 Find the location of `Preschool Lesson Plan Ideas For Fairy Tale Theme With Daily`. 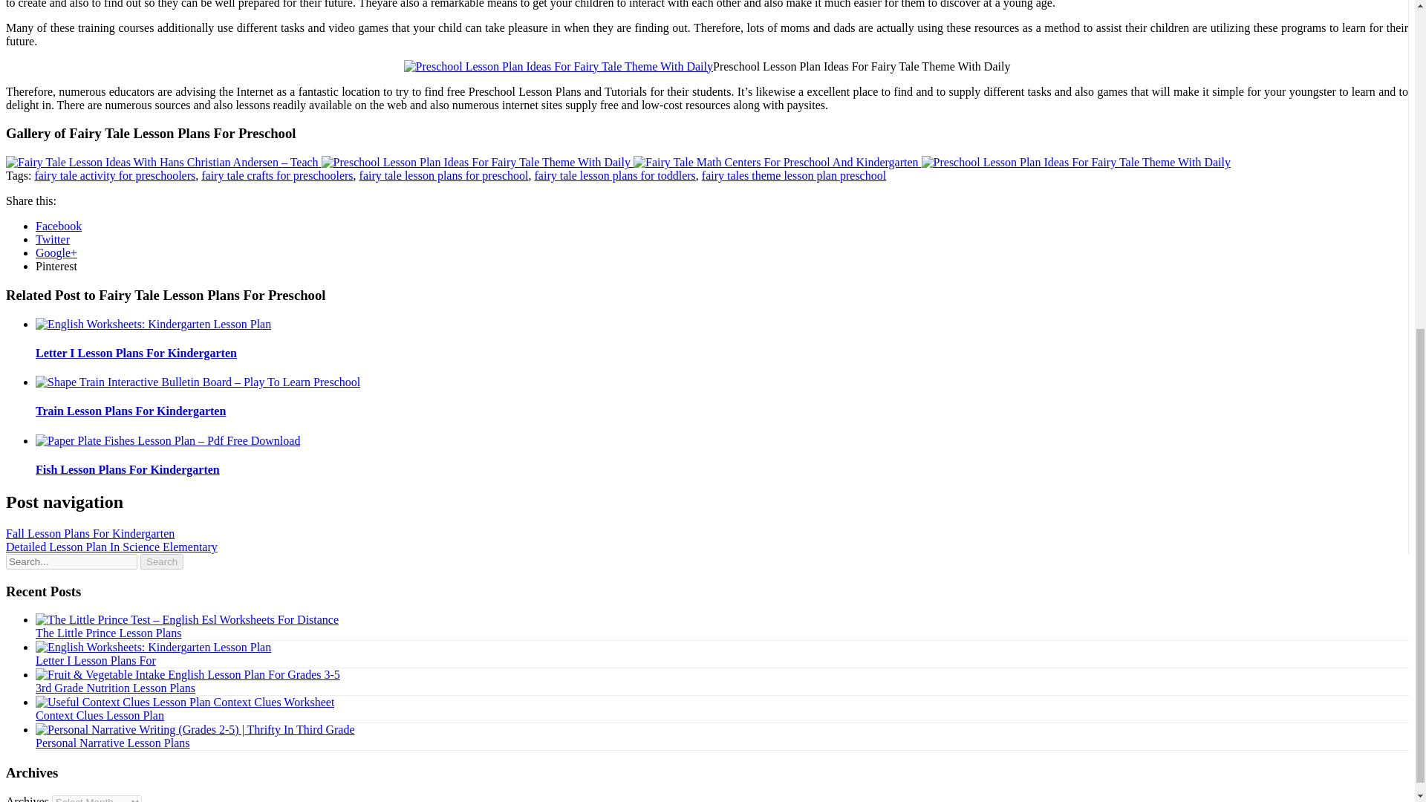

Preschool Lesson Plan Ideas For Fairy Tale Theme With Daily is located at coordinates (1075, 162).